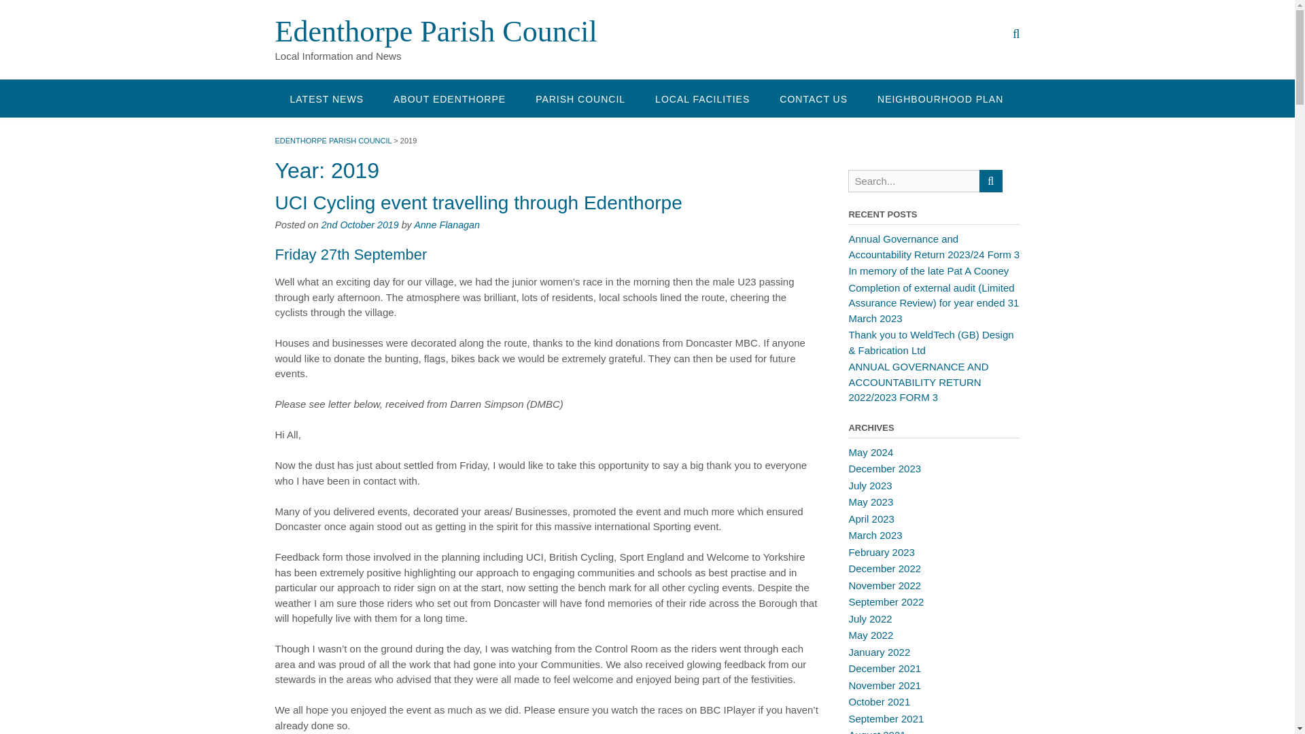  Describe the element at coordinates (477, 203) in the screenshot. I see `UCI Cycling event travelling through Edenthorpe` at that location.